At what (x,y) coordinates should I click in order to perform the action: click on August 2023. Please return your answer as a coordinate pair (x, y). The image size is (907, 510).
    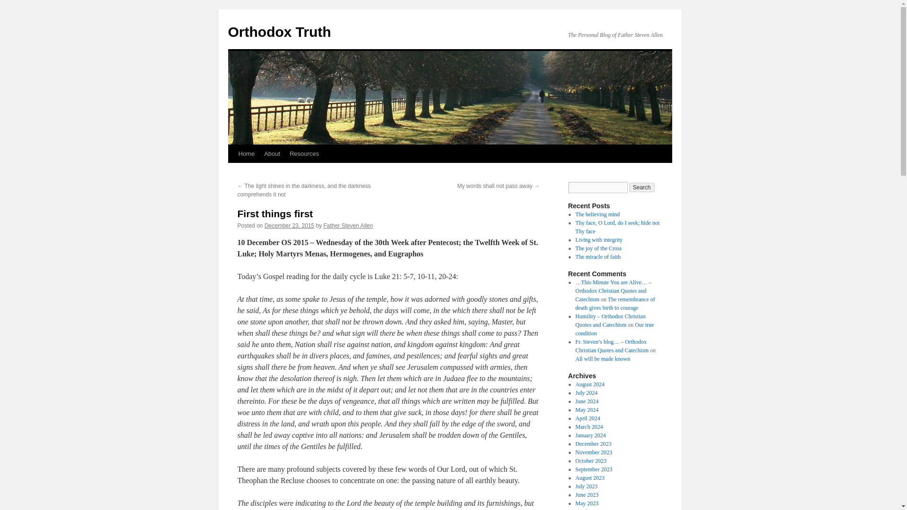
    Looking at the image, I should click on (590, 478).